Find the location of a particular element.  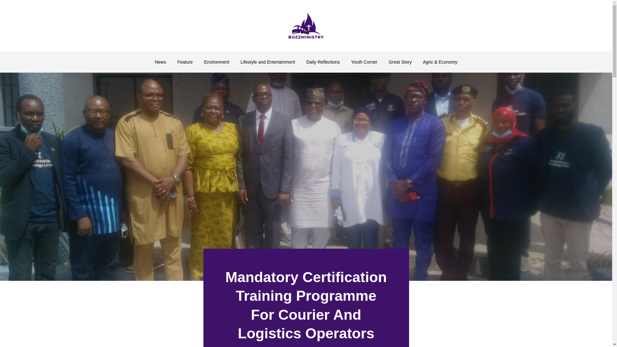

Great Story is located at coordinates (400, 62).